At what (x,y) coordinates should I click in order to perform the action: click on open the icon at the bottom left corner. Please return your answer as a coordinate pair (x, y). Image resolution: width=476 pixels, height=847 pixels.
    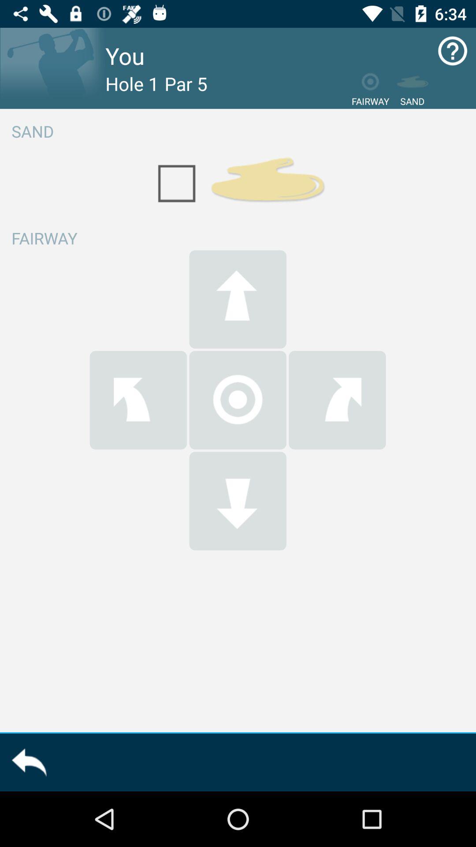
    Looking at the image, I should click on (29, 762).